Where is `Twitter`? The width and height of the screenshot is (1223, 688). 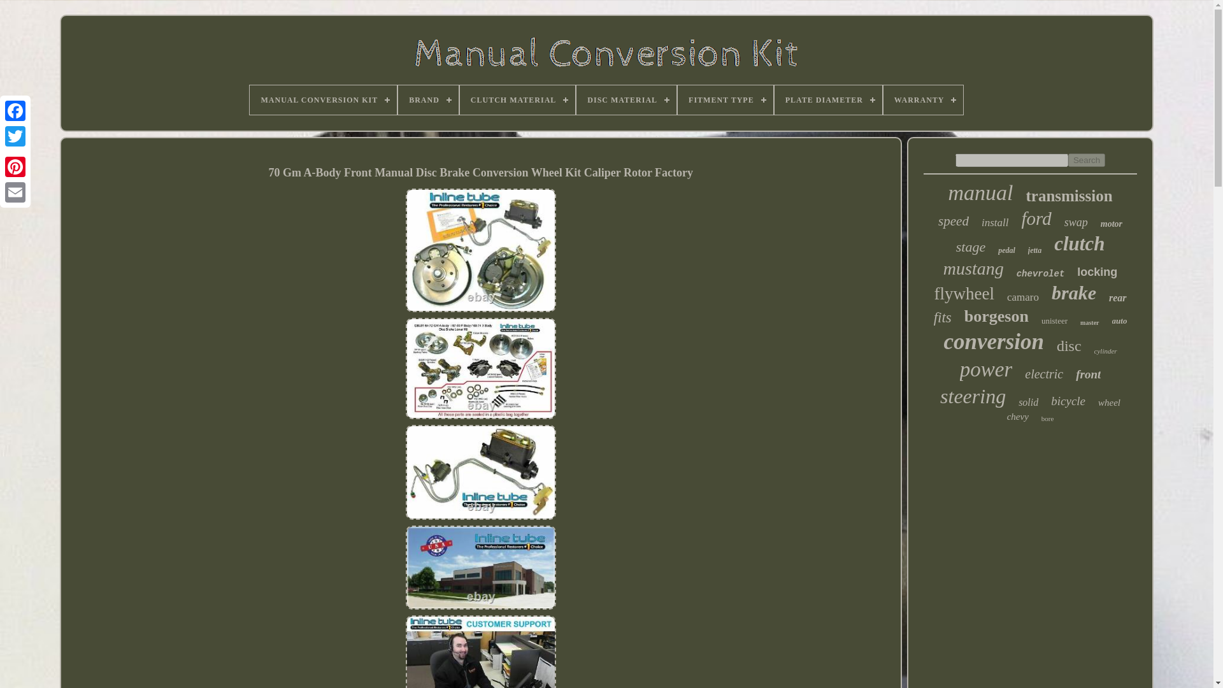
Twitter is located at coordinates (15, 136).